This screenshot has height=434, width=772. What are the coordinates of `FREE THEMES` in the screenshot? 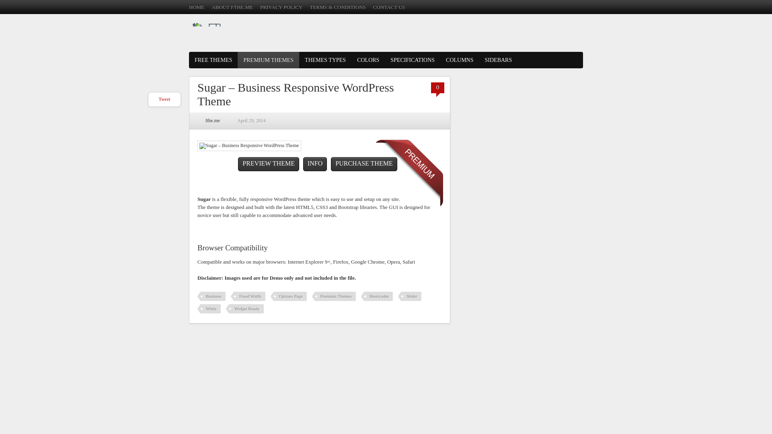 It's located at (213, 59).